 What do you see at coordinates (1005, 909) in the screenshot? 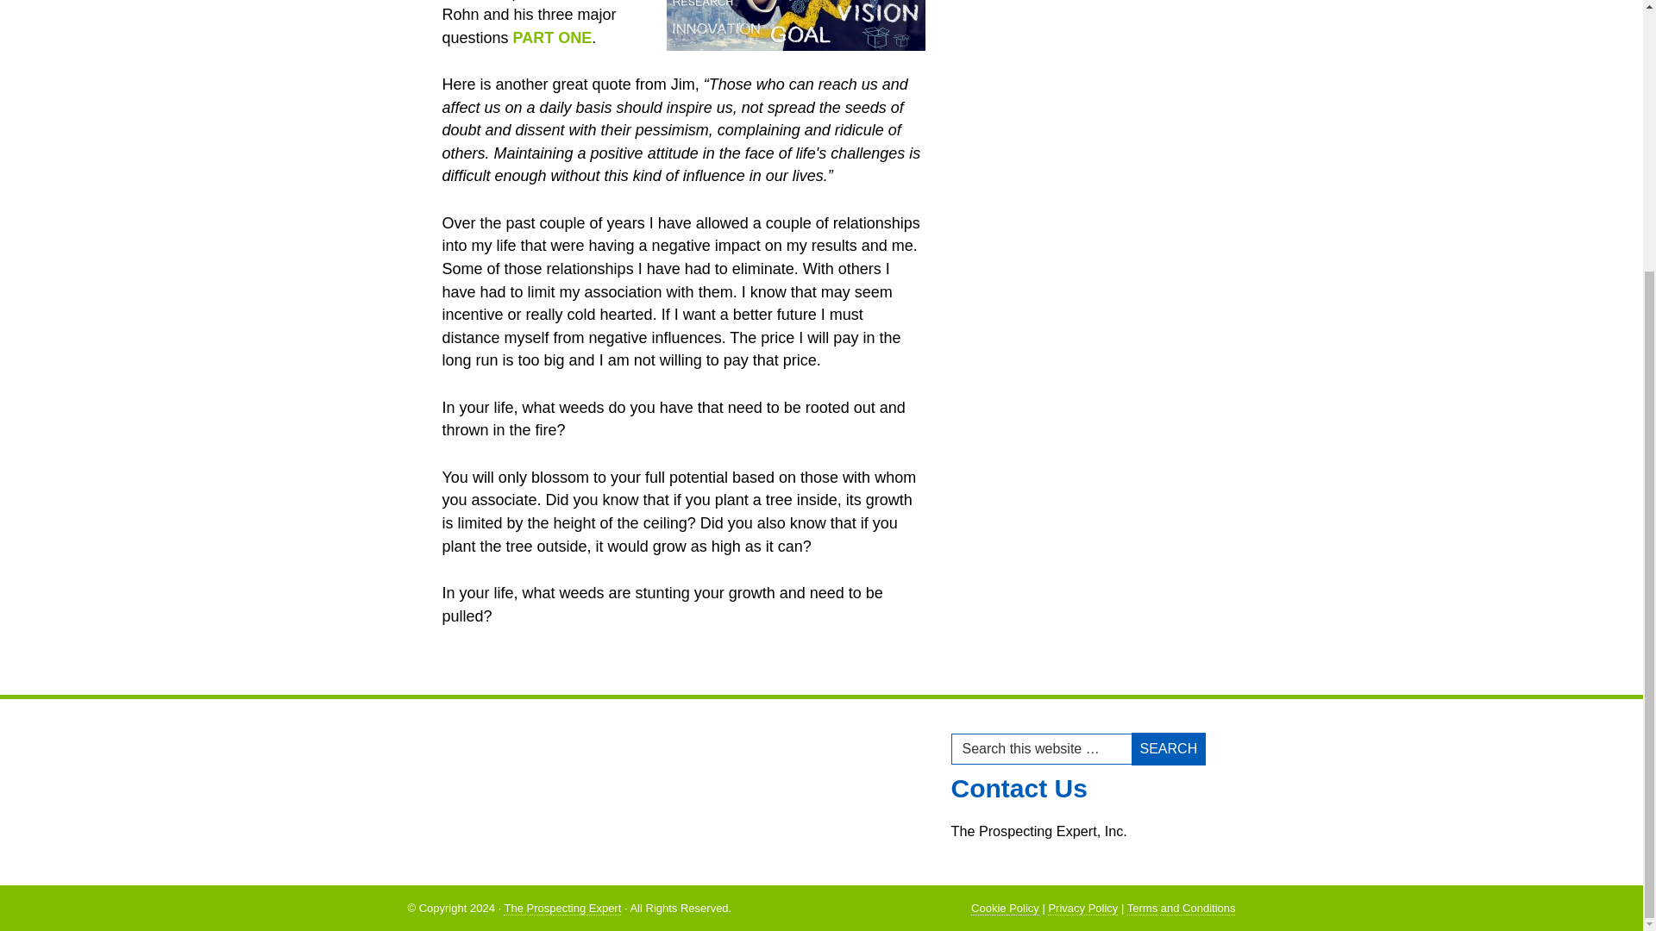
I see `Cookie Policy` at bounding box center [1005, 909].